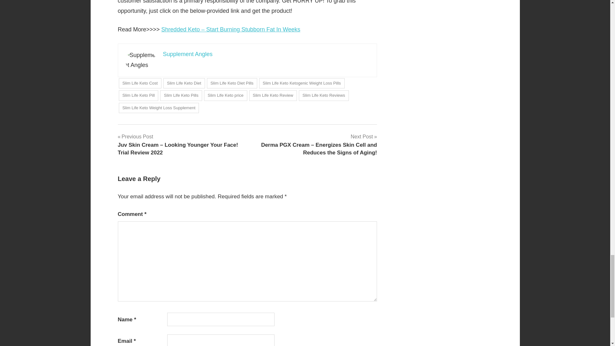 The width and height of the screenshot is (615, 346). What do you see at coordinates (187, 54) in the screenshot?
I see `Supplement Angles` at bounding box center [187, 54].